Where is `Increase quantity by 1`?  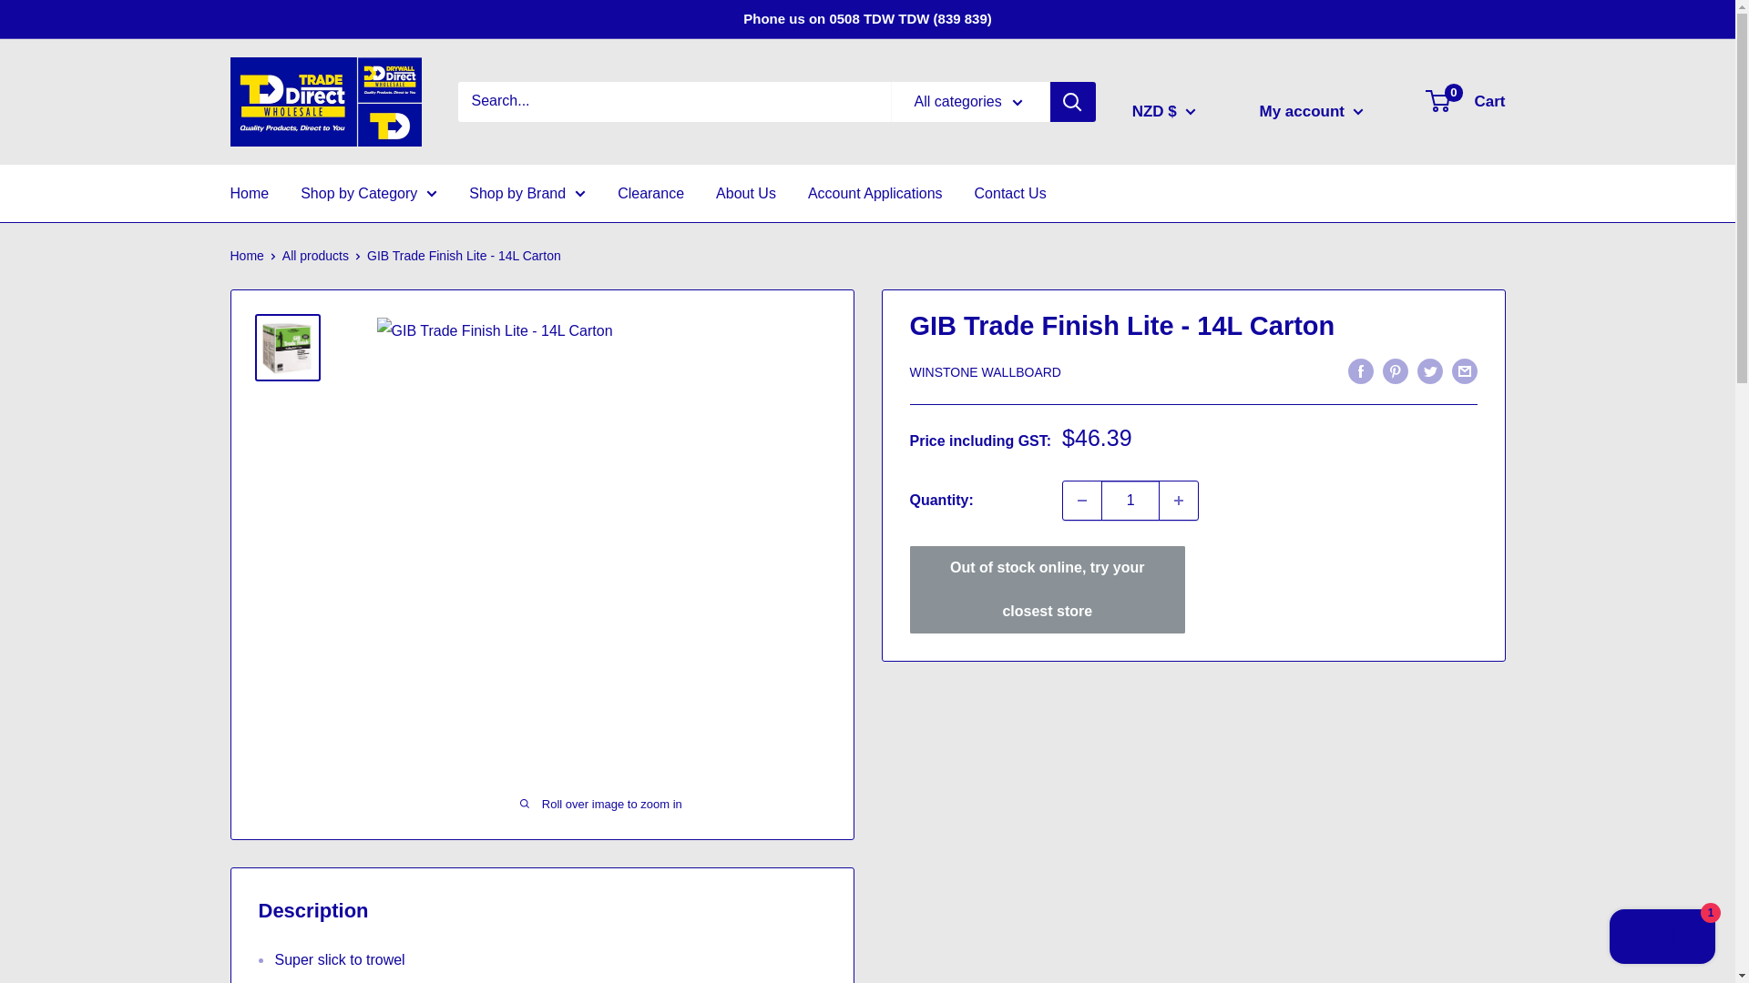
Increase quantity by 1 is located at coordinates (1179, 501).